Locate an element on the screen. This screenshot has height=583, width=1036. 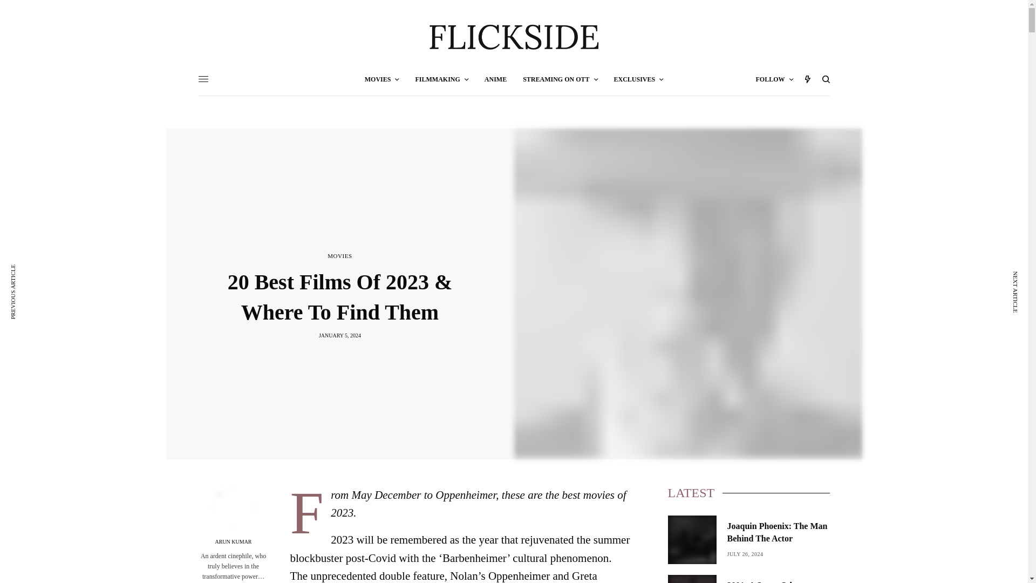
STREAMING ON OTT is located at coordinates (560, 79).